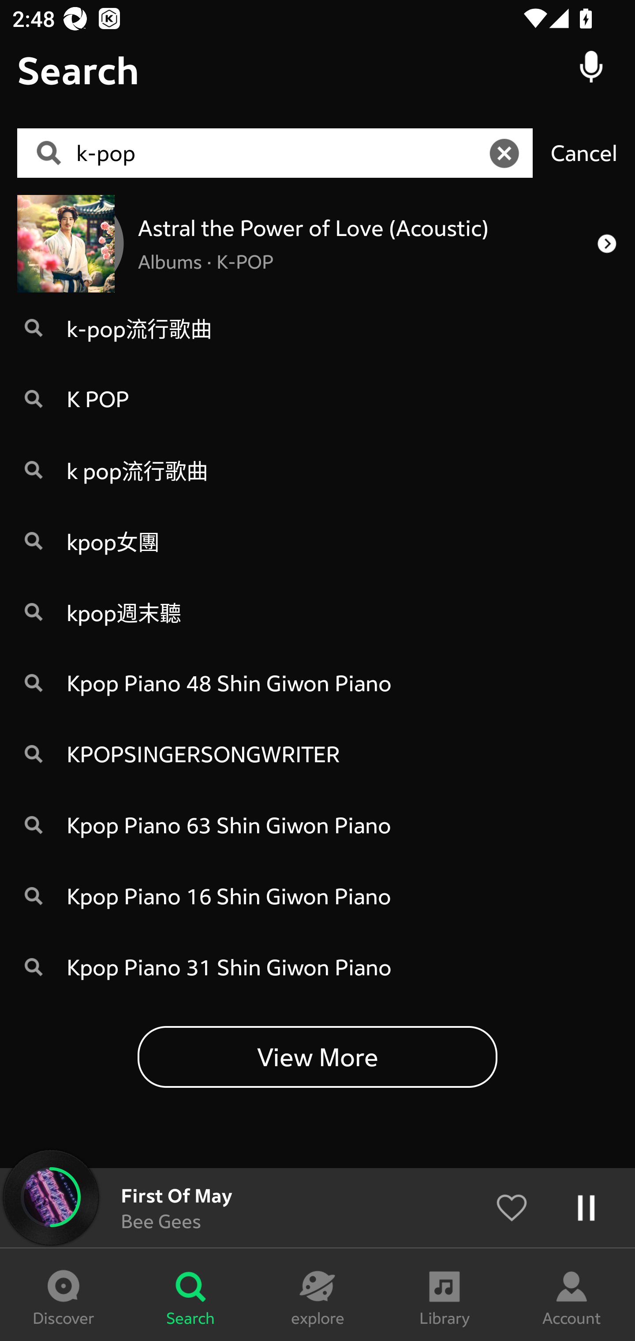 The height and width of the screenshot is (1341, 635). What do you see at coordinates (317, 1295) in the screenshot?
I see `explore` at bounding box center [317, 1295].